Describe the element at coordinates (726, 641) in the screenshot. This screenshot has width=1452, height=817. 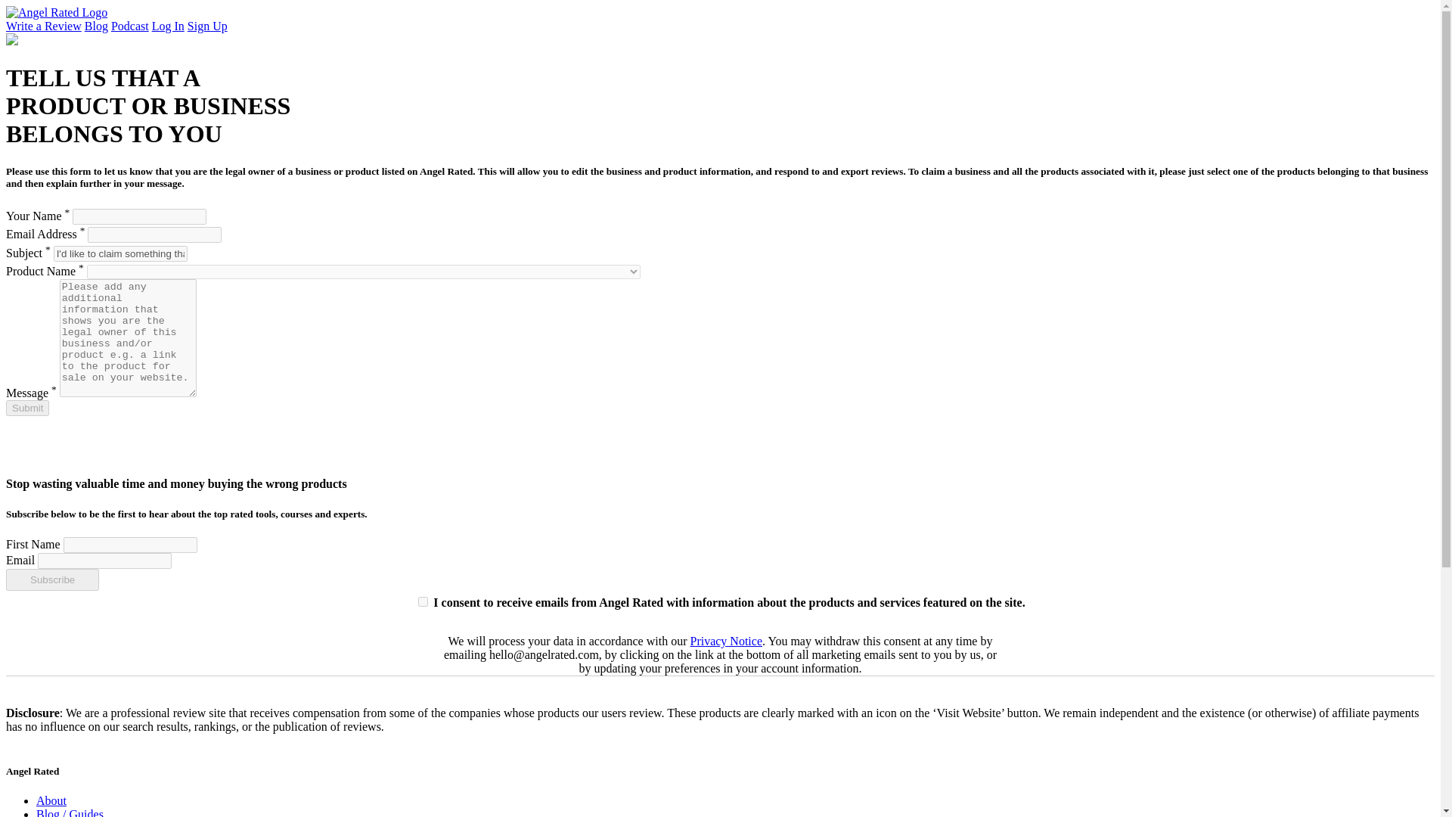
I see `Privacy Notice` at that location.